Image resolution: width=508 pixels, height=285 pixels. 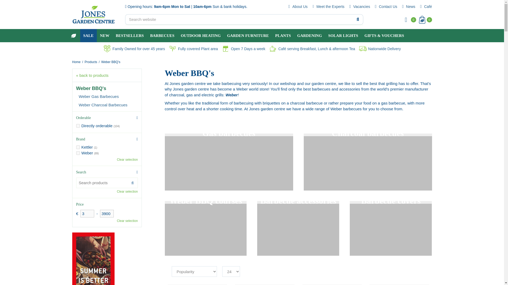 I want to click on No items in wishlist, so click(x=409, y=20).